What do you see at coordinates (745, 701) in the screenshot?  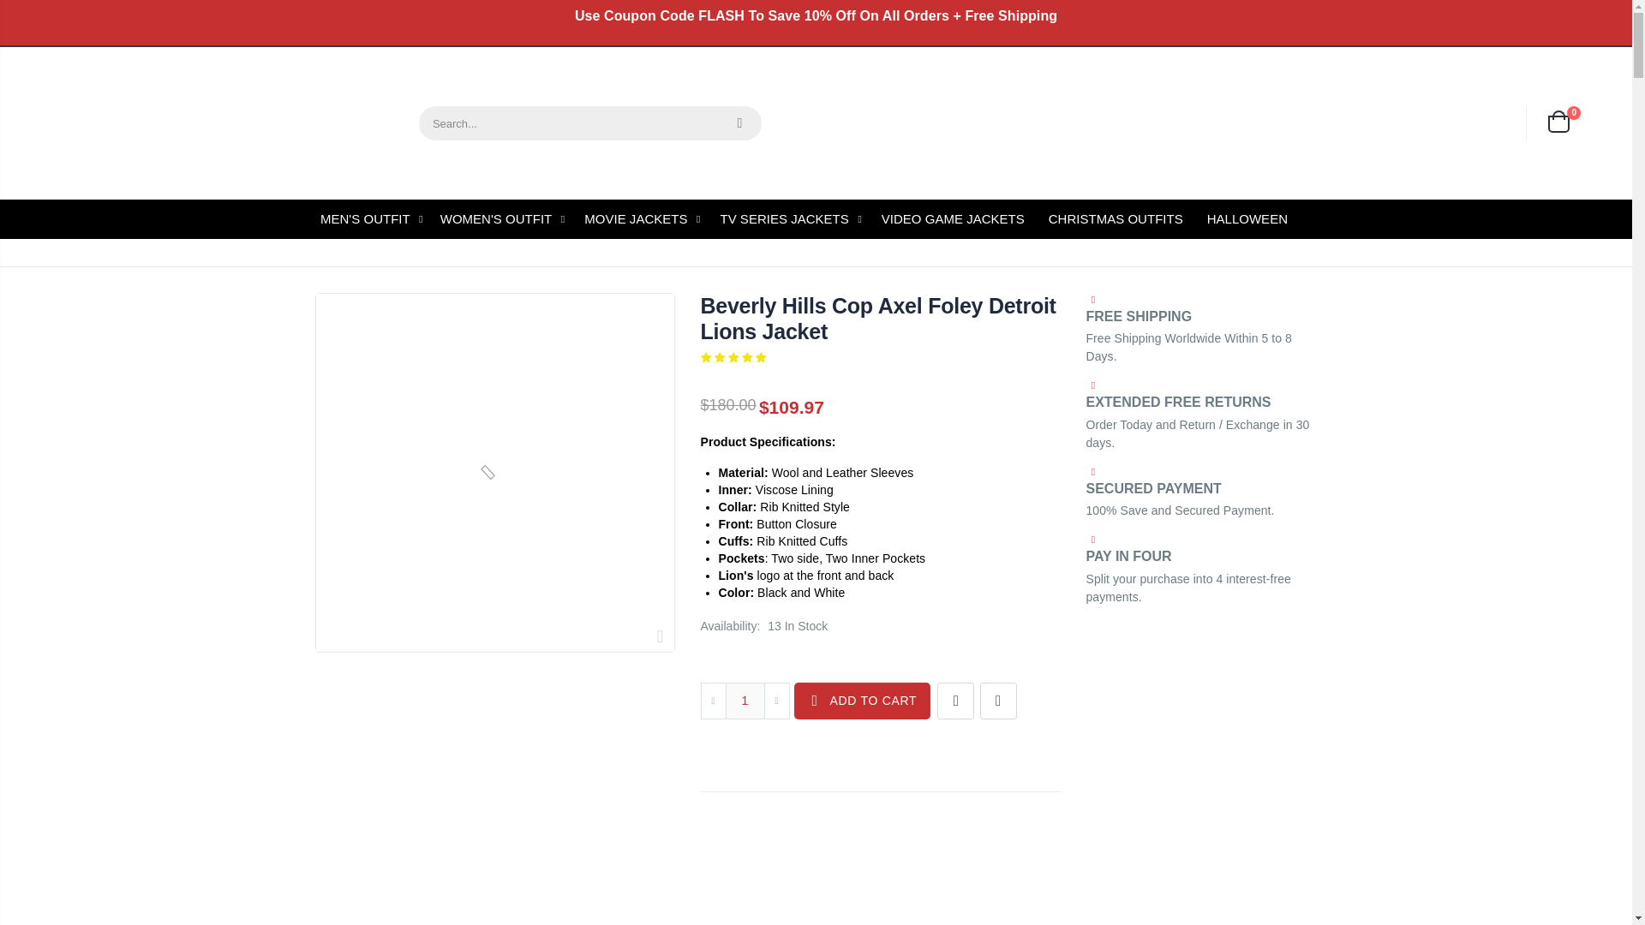 I see `1` at bounding box center [745, 701].